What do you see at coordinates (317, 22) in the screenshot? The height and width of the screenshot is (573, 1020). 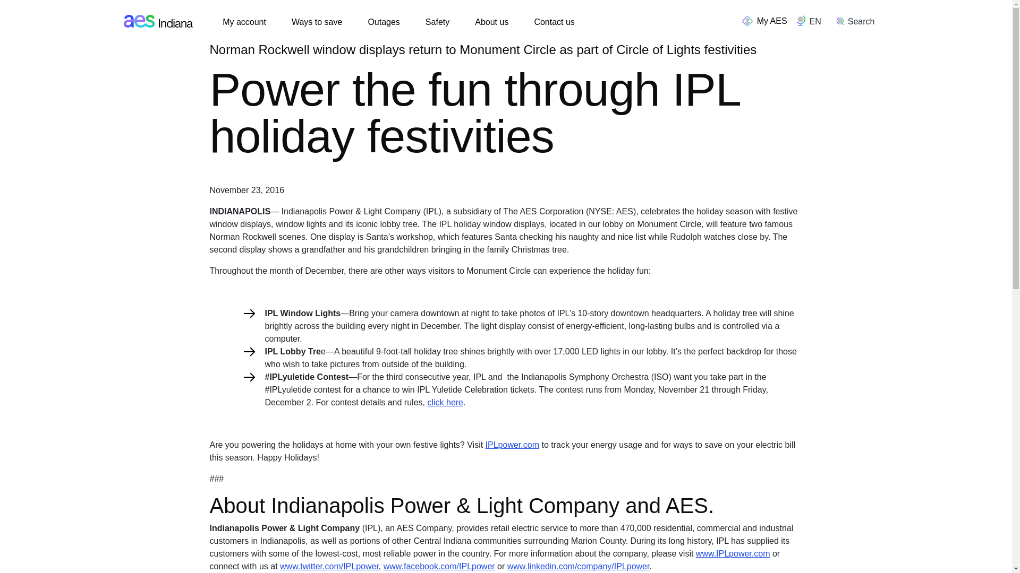 I see `Ways to save` at bounding box center [317, 22].